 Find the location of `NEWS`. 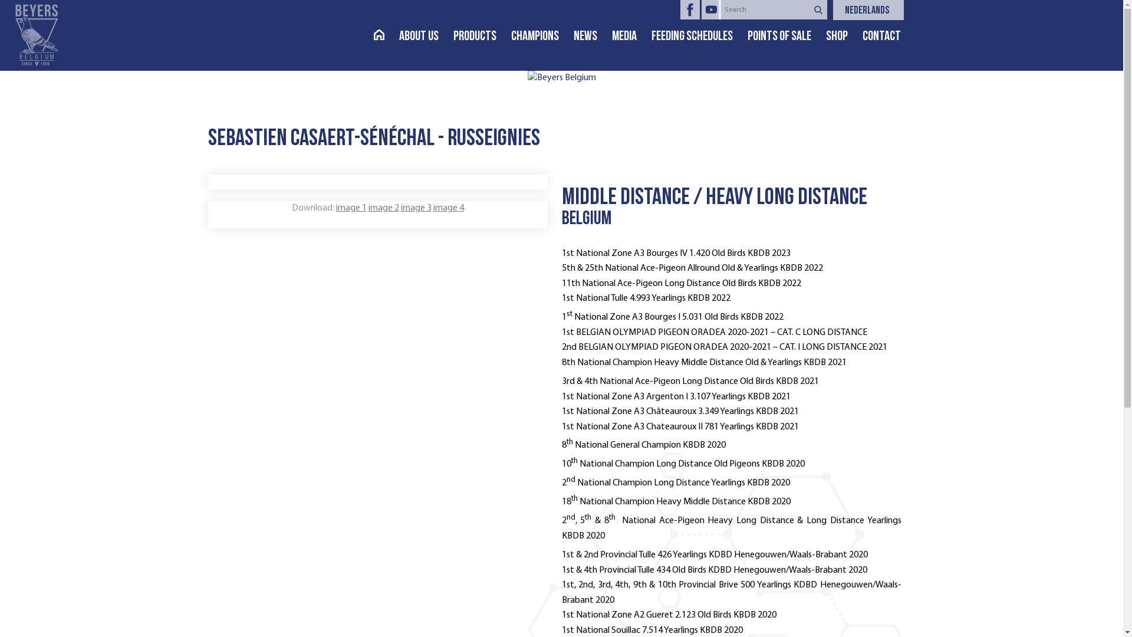

NEWS is located at coordinates (592, 37).